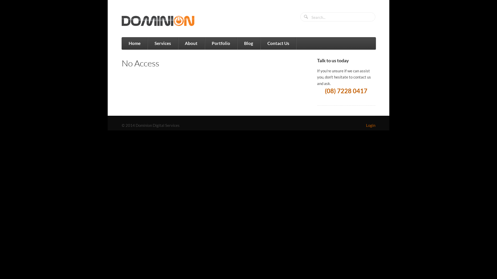 The height and width of the screenshot is (279, 497). Describe the element at coordinates (306, 17) in the screenshot. I see `Search` at that location.